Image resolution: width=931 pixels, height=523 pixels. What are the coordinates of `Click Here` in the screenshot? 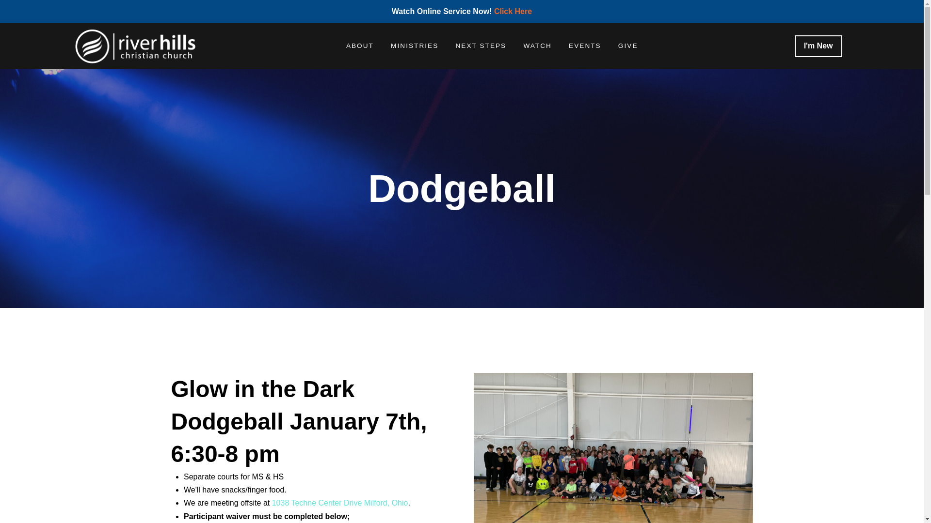 It's located at (513, 12).